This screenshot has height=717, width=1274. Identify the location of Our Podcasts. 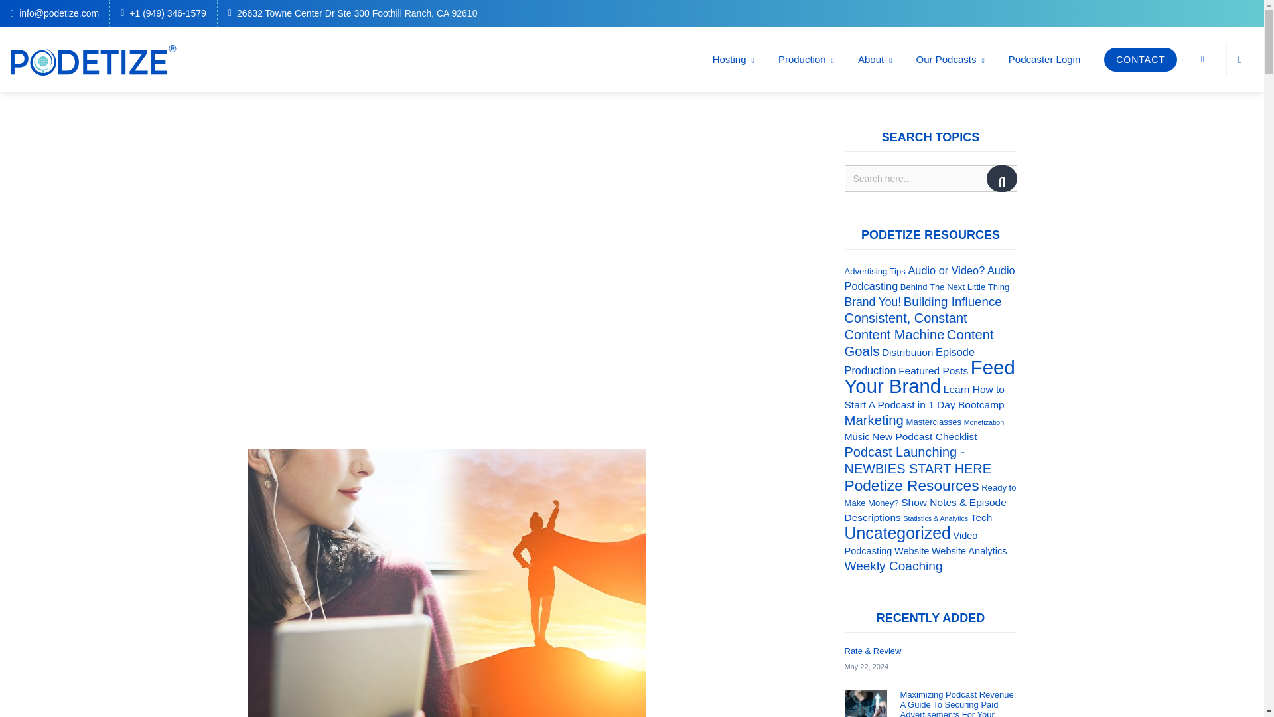
(950, 59).